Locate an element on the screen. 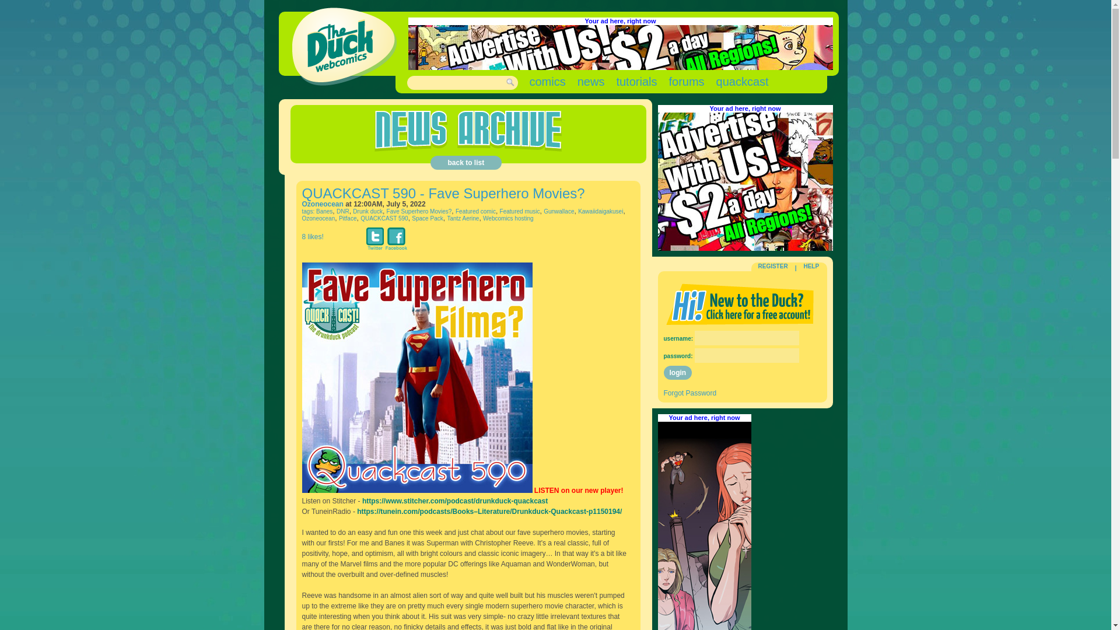  Pitface is located at coordinates (348, 218).